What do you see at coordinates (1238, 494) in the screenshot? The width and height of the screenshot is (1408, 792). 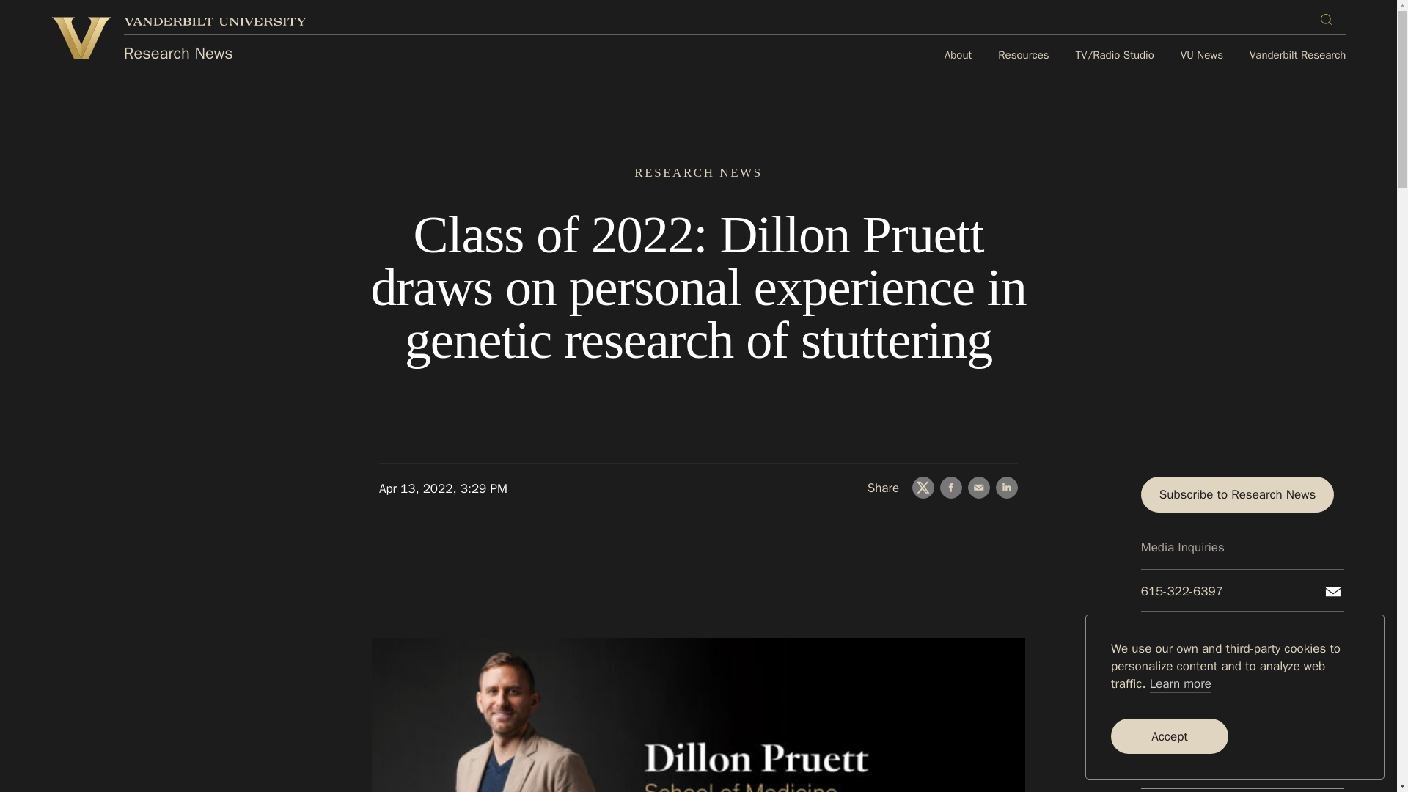 I see `Subscribe to Research News` at bounding box center [1238, 494].